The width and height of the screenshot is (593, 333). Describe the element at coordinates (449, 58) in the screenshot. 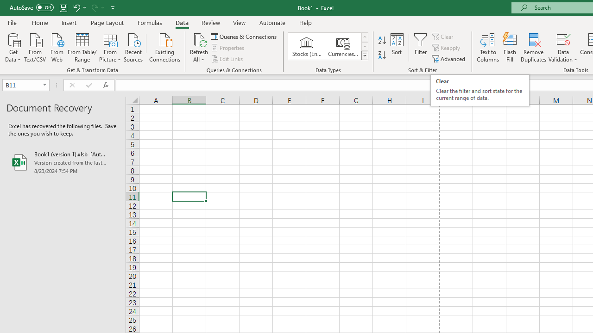

I see `Advanced...` at that location.